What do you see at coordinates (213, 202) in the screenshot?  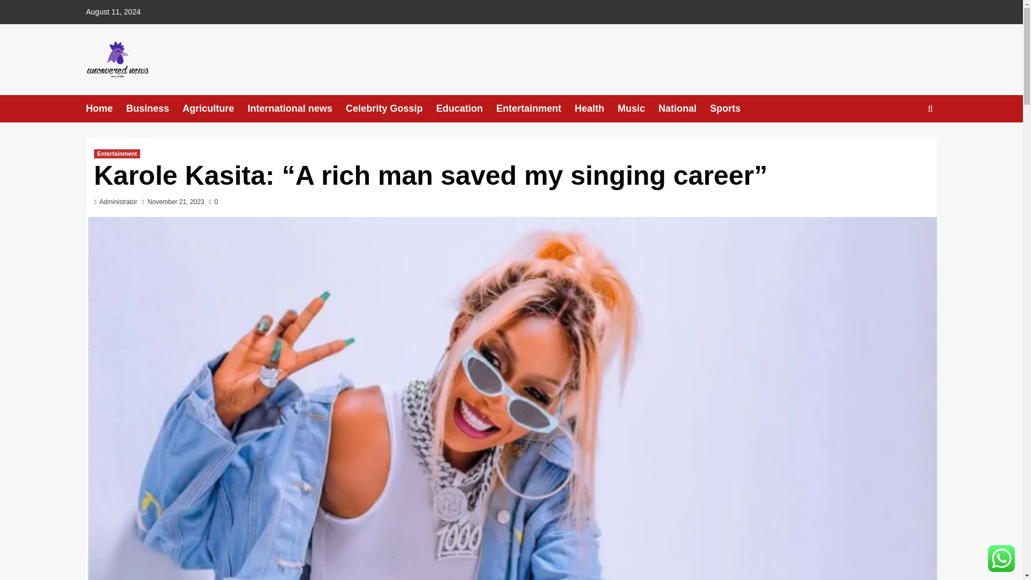 I see `0` at bounding box center [213, 202].